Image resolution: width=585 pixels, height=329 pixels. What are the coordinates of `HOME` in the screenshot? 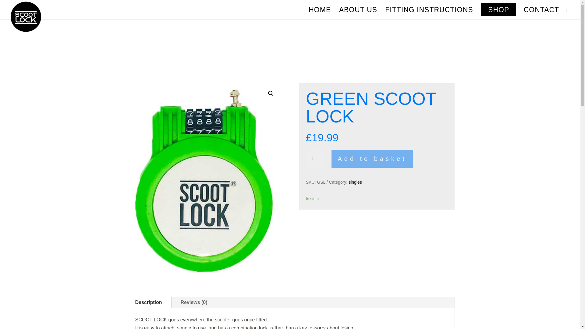 It's located at (320, 13).